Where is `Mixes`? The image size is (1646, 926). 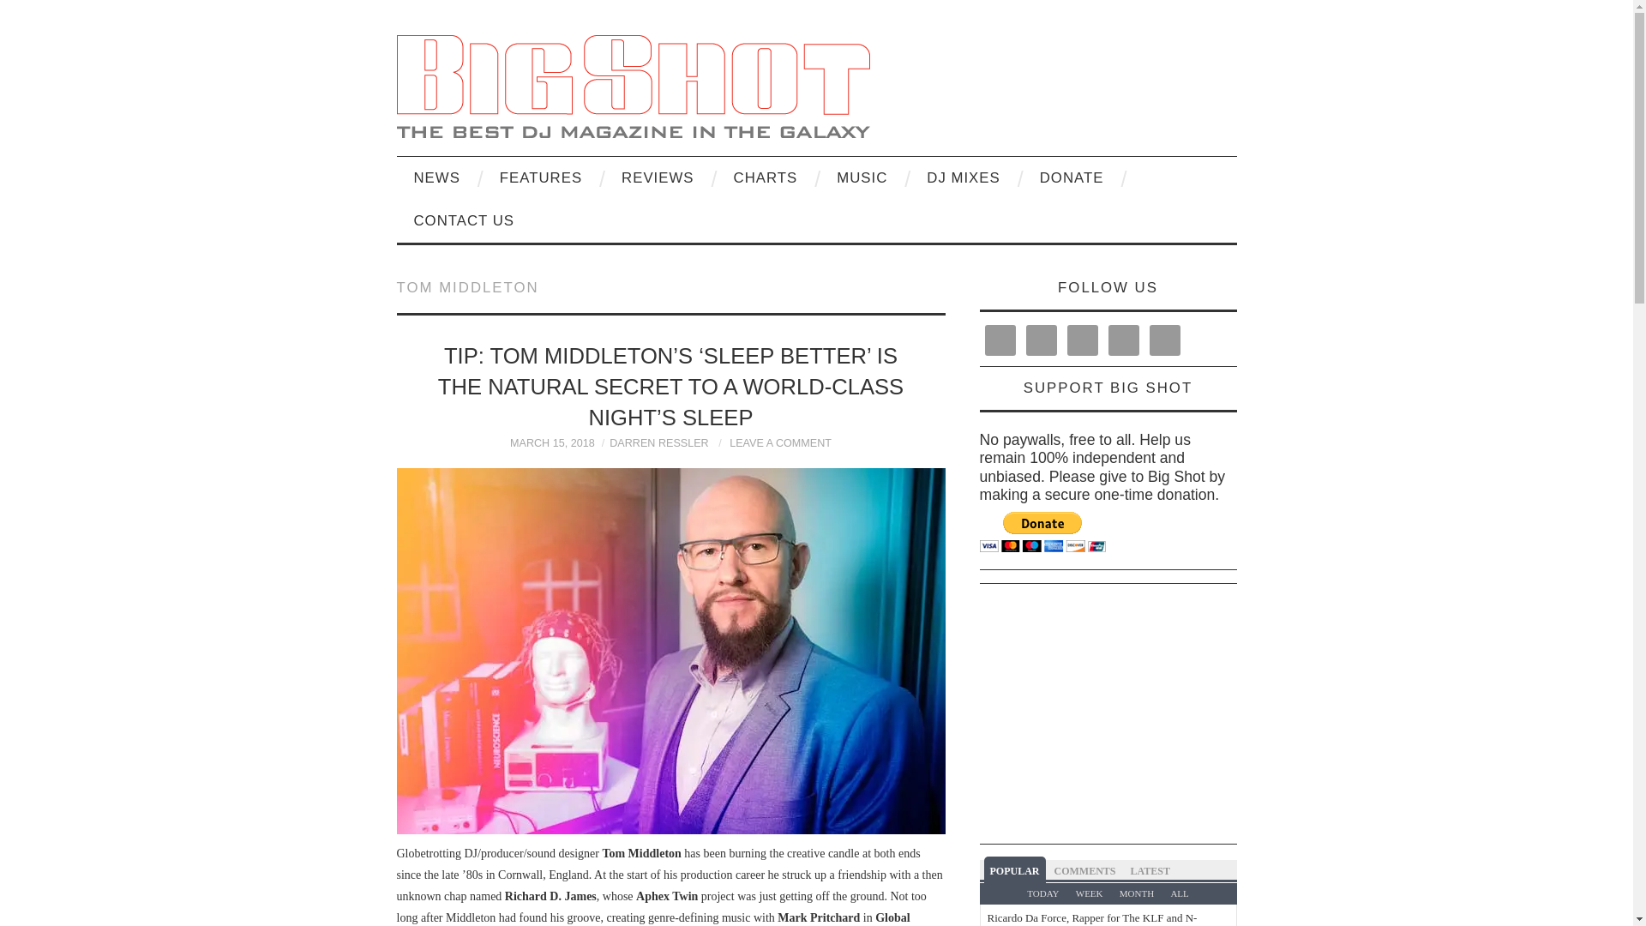 Mixes is located at coordinates (964, 178).